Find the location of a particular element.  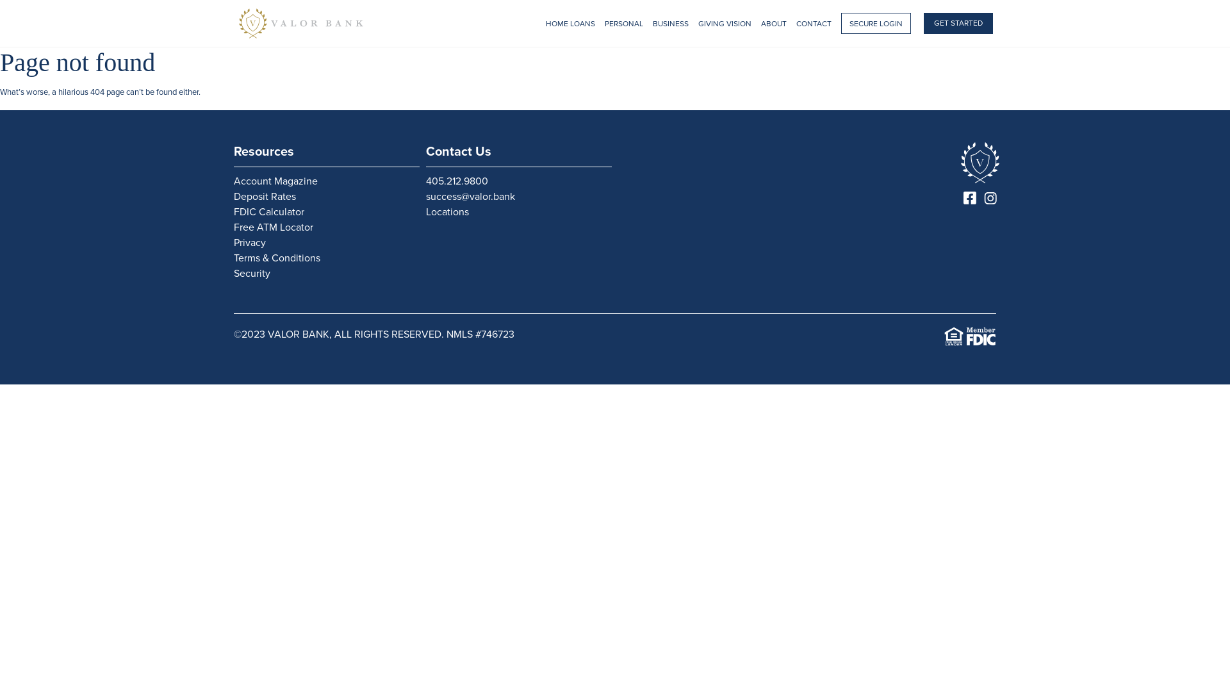

SECURE LOGIN is located at coordinates (876, 23).